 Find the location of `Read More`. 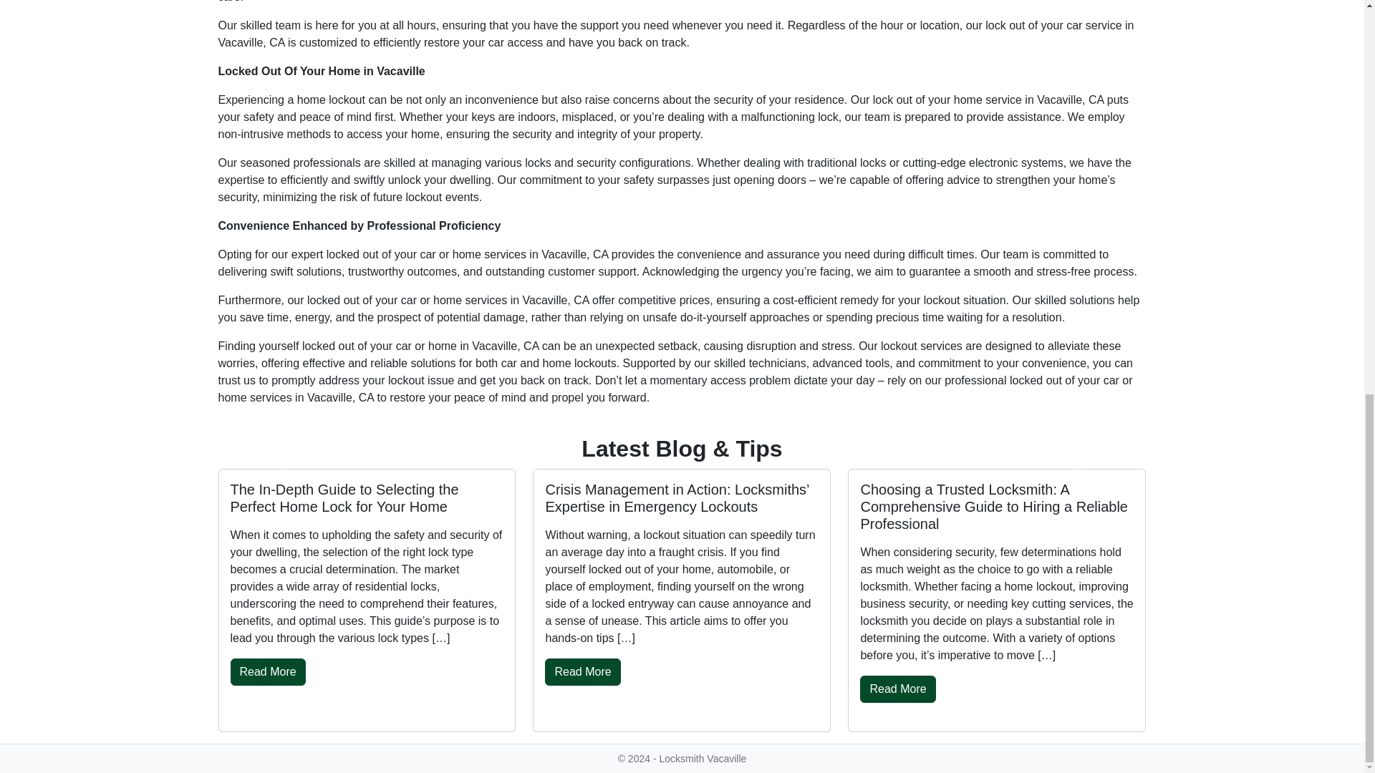

Read More is located at coordinates (897, 689).